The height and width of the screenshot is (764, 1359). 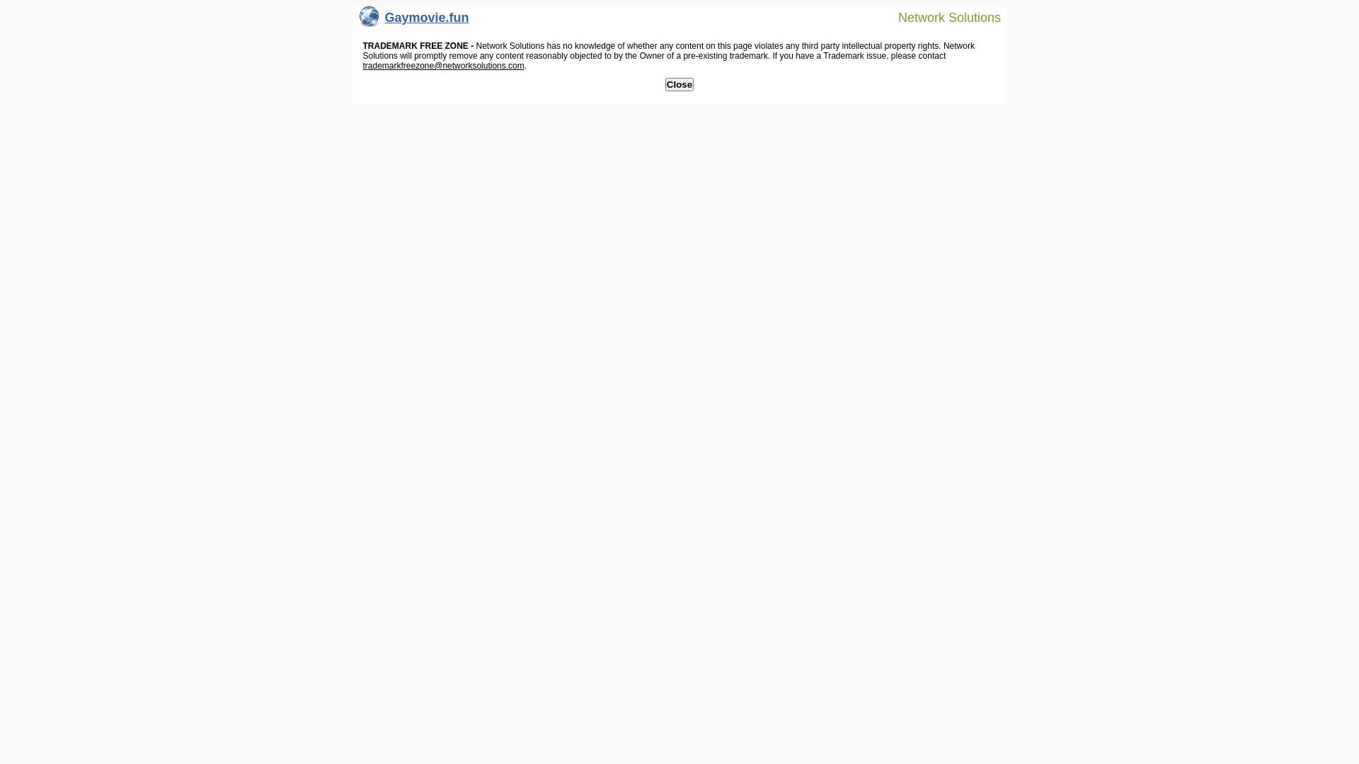 I want to click on trademarkfreezone@networksolutions.com, so click(x=443, y=66).